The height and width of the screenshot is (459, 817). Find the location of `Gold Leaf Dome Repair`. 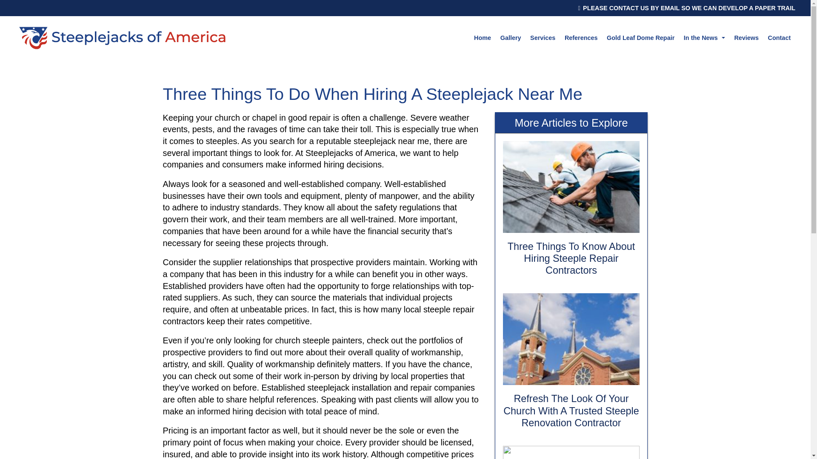

Gold Leaf Dome Repair is located at coordinates (640, 38).